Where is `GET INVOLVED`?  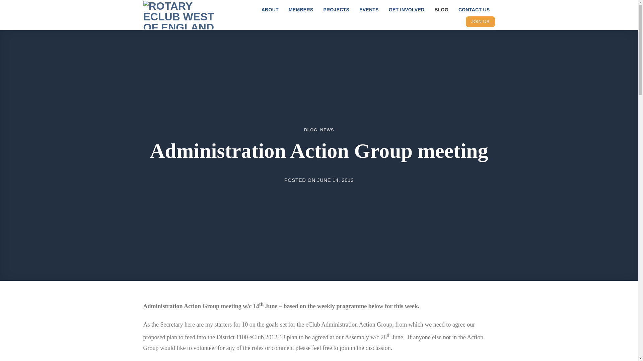
GET INVOLVED is located at coordinates (407, 9).